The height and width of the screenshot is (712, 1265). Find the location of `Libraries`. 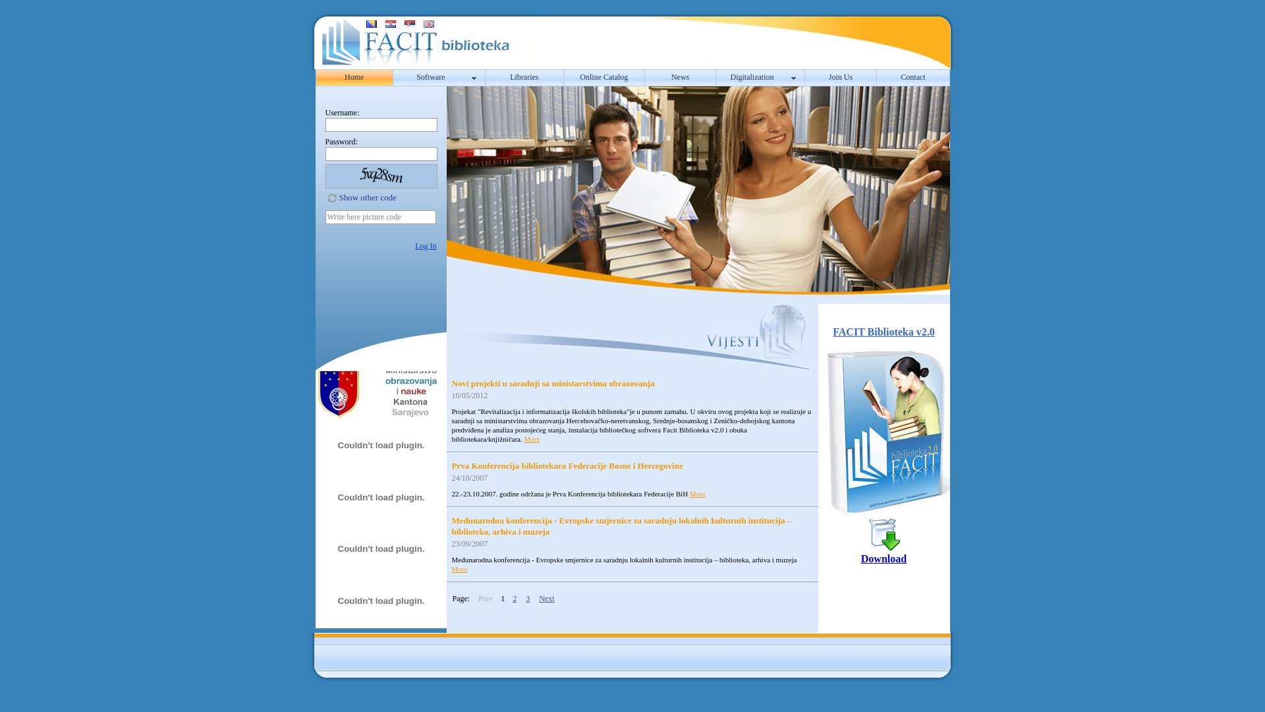

Libraries is located at coordinates (524, 77).